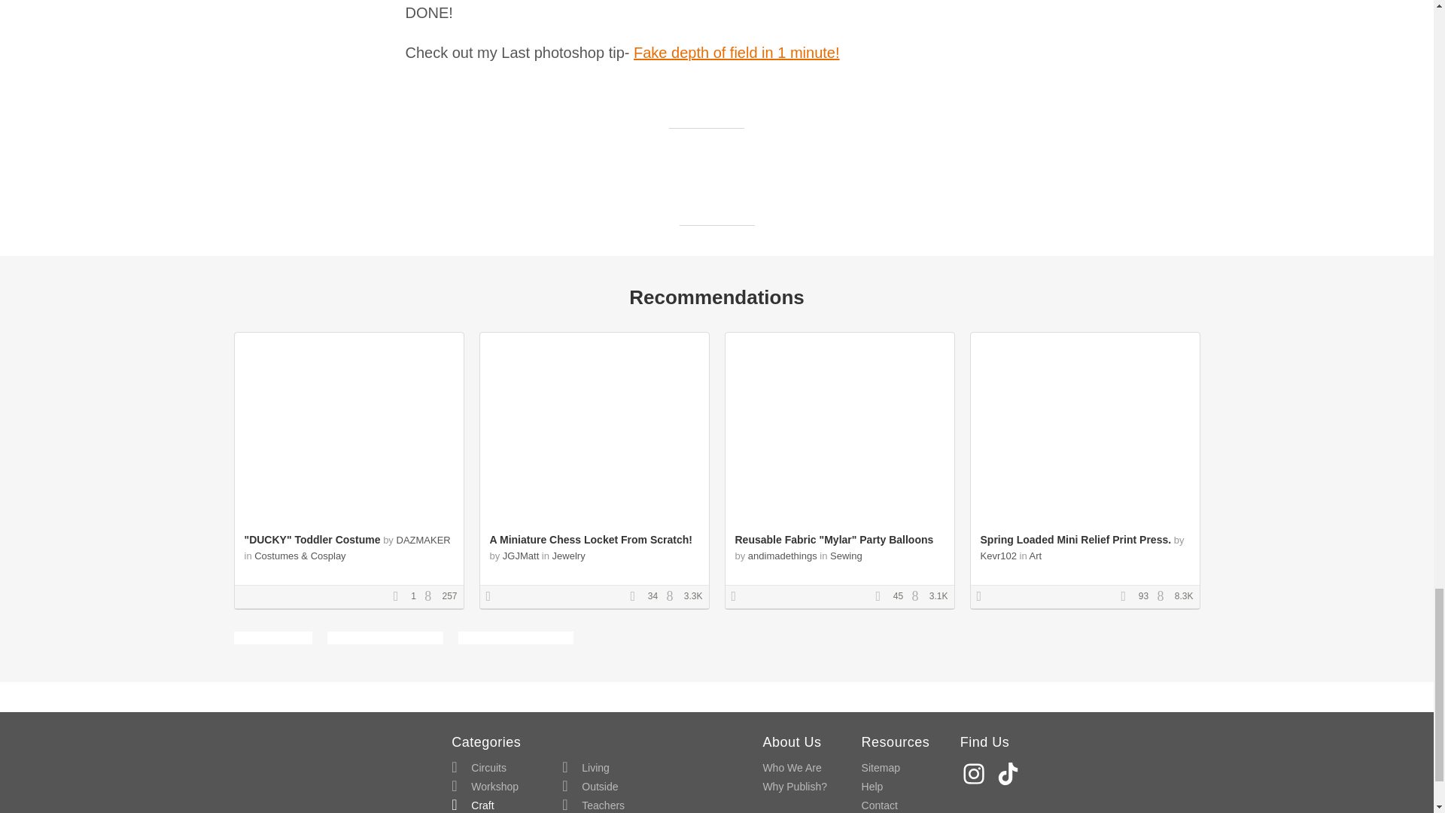  I want to click on Art, so click(1036, 556).